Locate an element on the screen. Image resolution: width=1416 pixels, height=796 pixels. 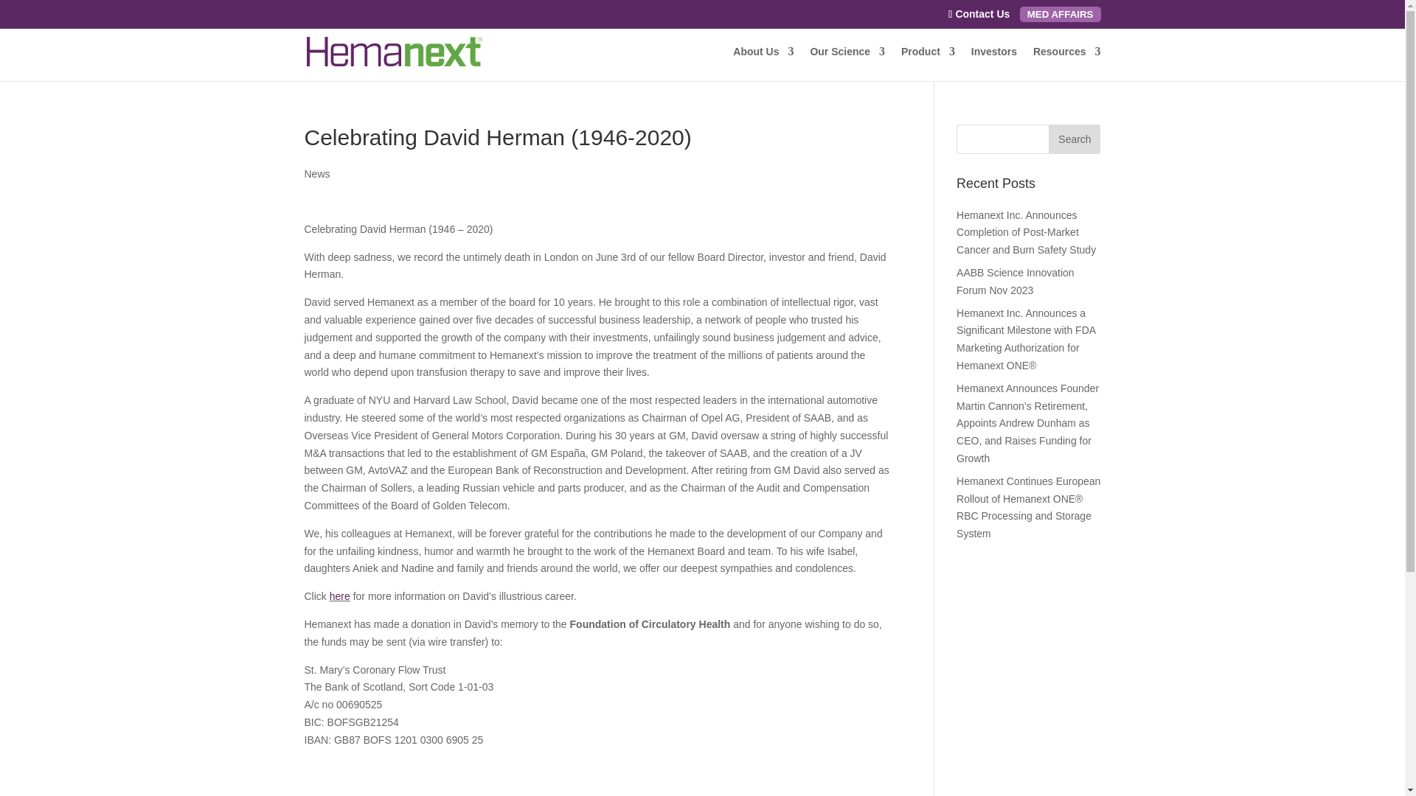
Our Science is located at coordinates (847, 63).